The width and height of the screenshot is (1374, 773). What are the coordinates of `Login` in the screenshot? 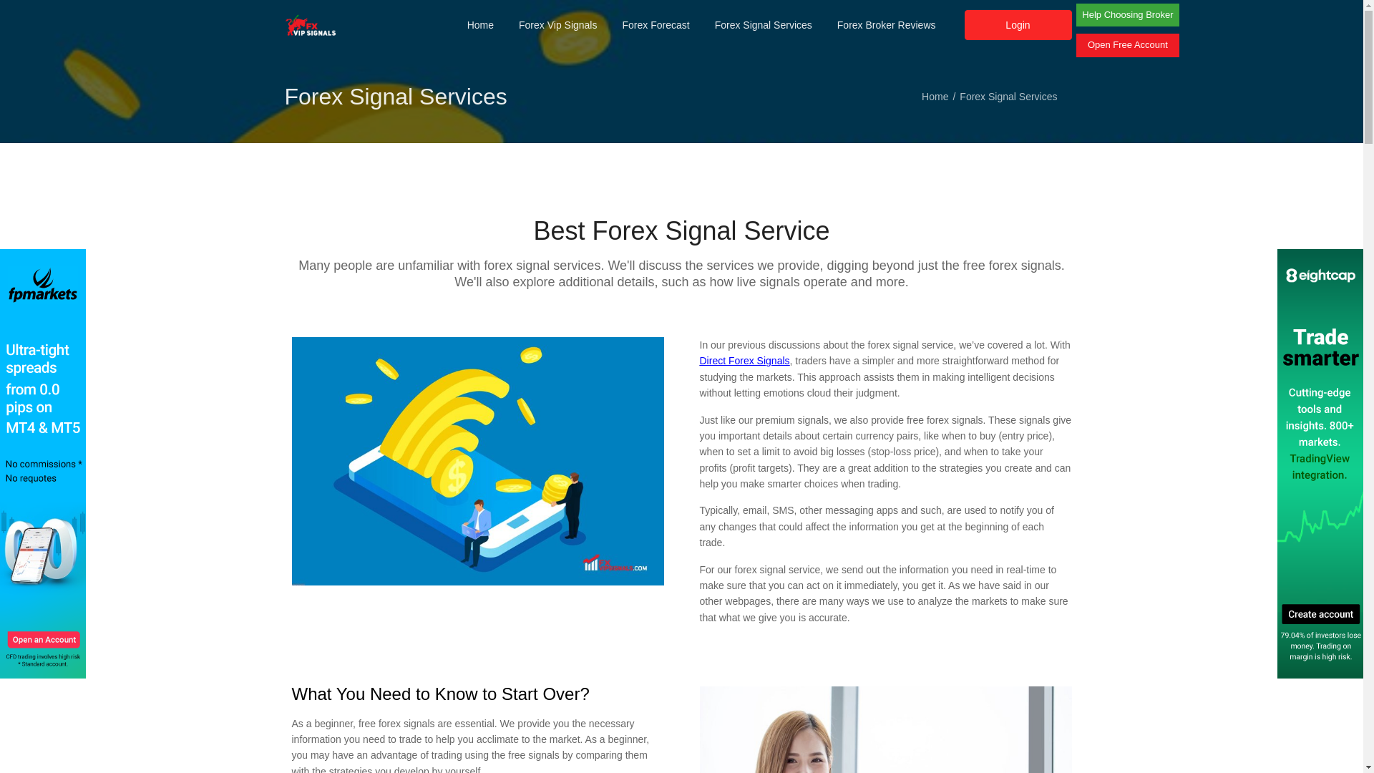 It's located at (1018, 26).